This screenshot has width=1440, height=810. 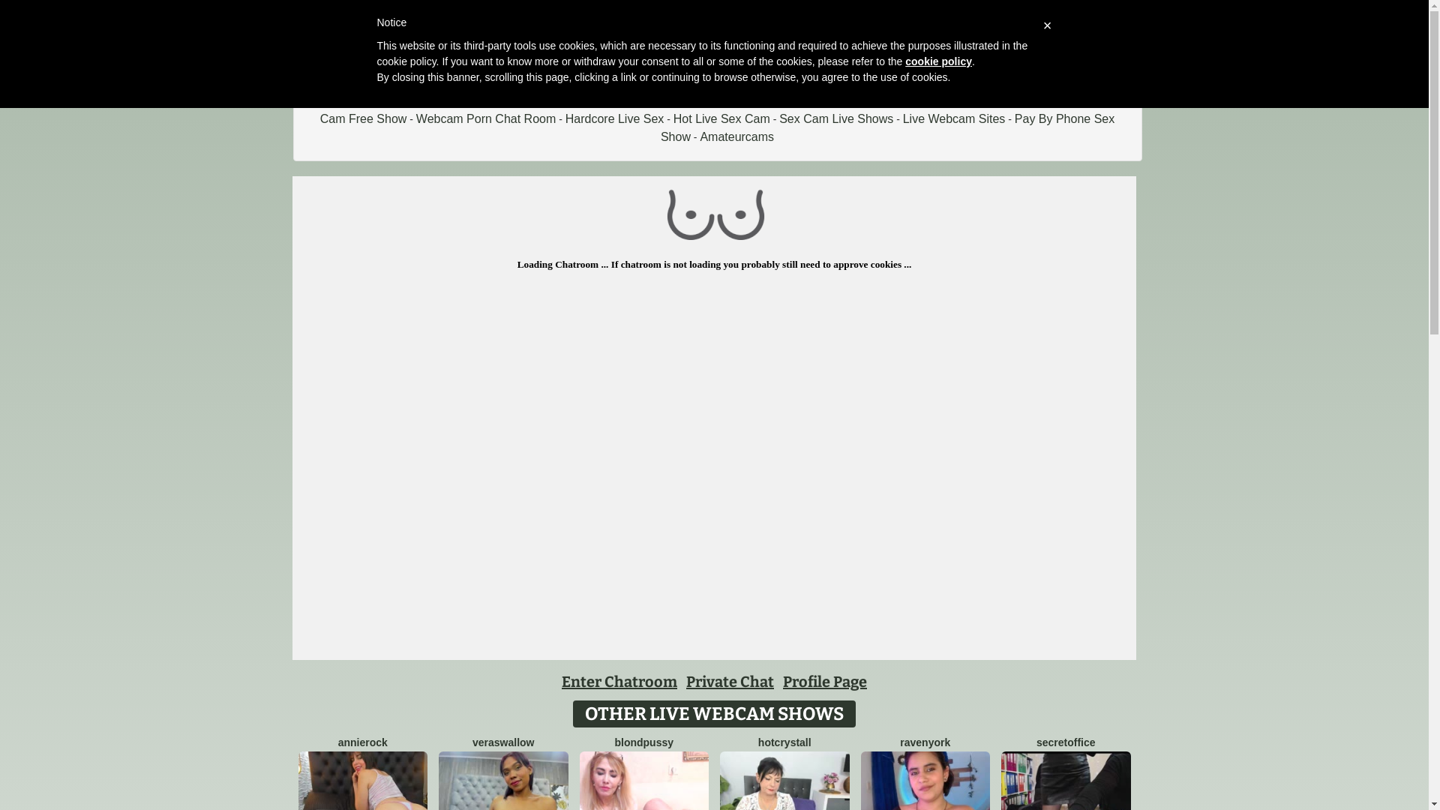 I want to click on Videochat Nude, so click(x=431, y=100).